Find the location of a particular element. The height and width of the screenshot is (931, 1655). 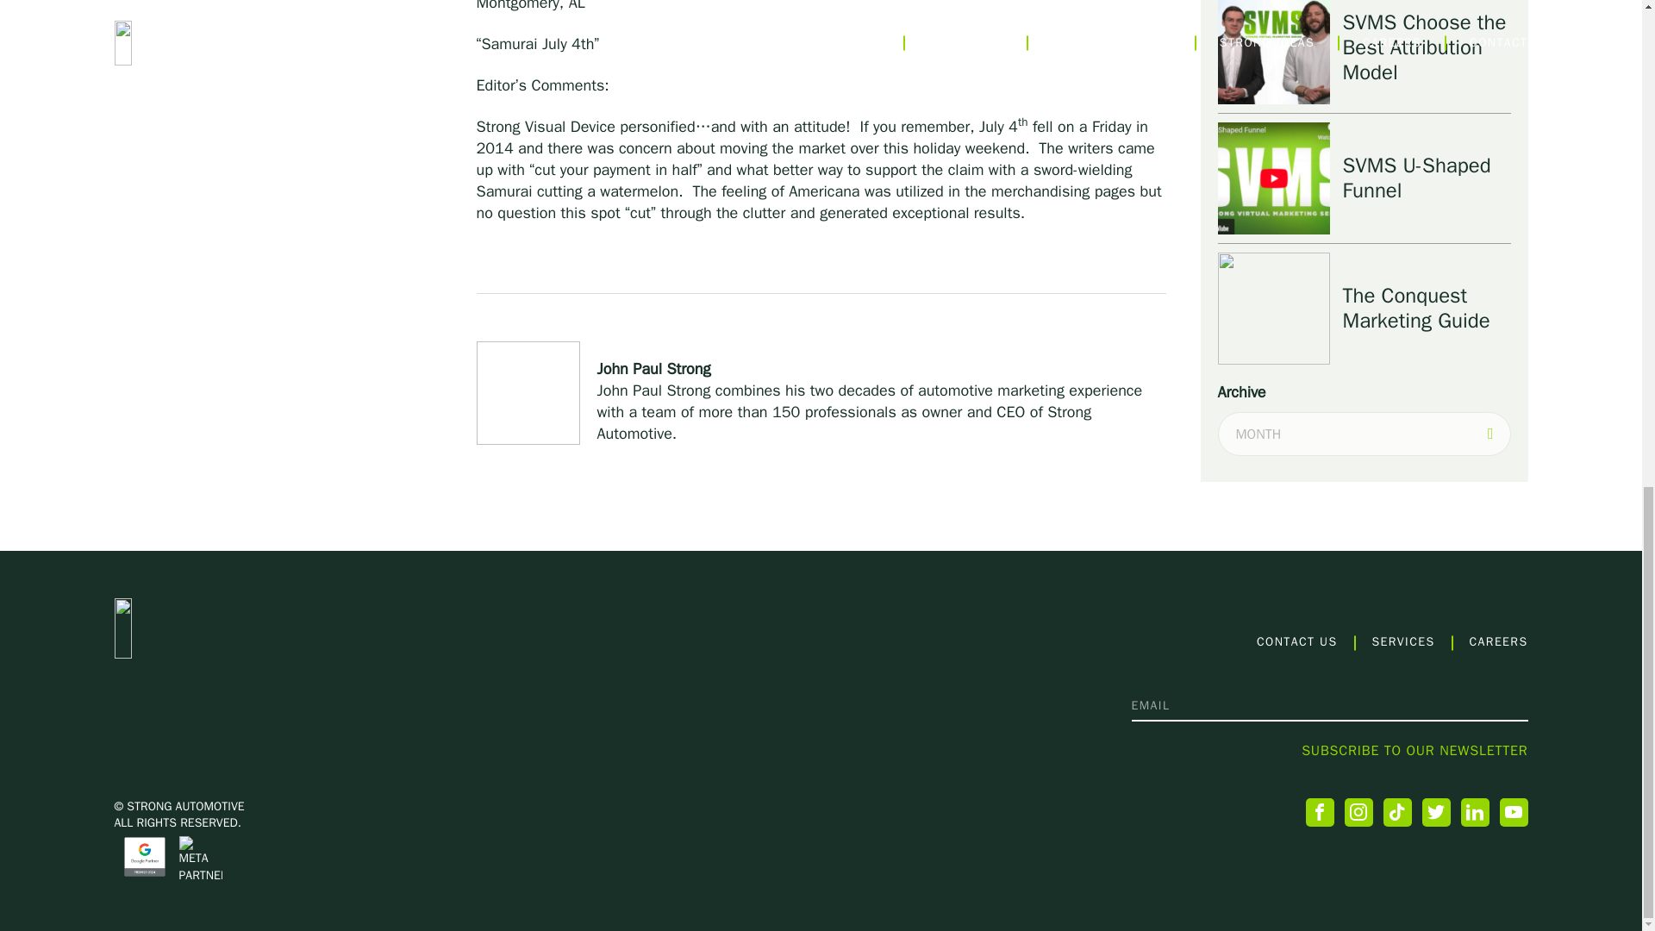

TikTok is located at coordinates (1396, 812).